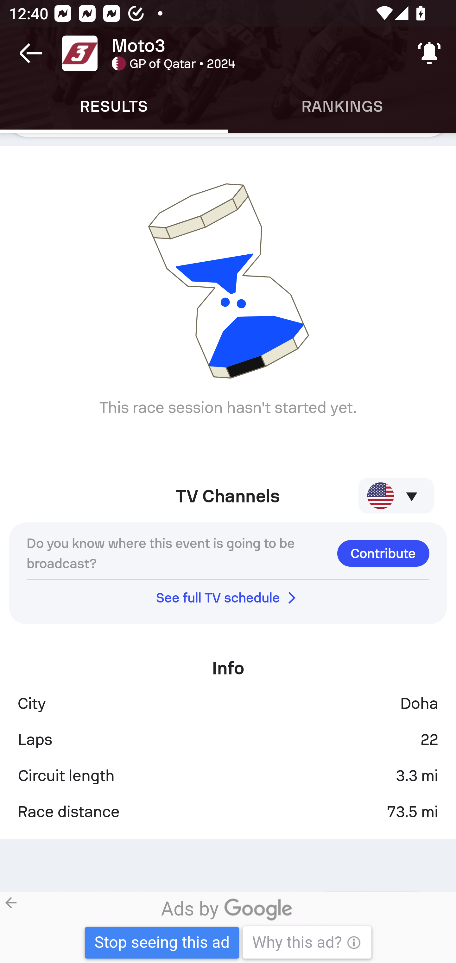 This screenshot has height=963, width=456. Describe the element at coordinates (31, 53) in the screenshot. I see `Navigate up` at that location.